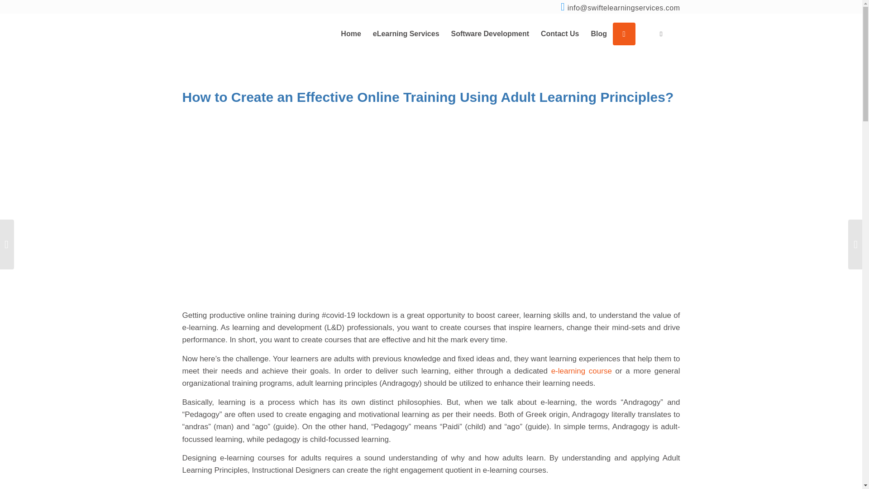  I want to click on Software Development, so click(490, 34).